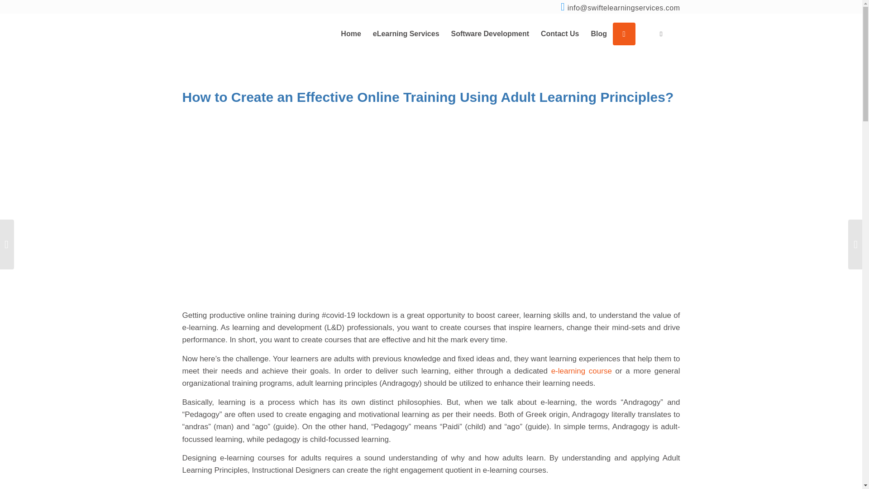  I want to click on Software Development, so click(490, 34).